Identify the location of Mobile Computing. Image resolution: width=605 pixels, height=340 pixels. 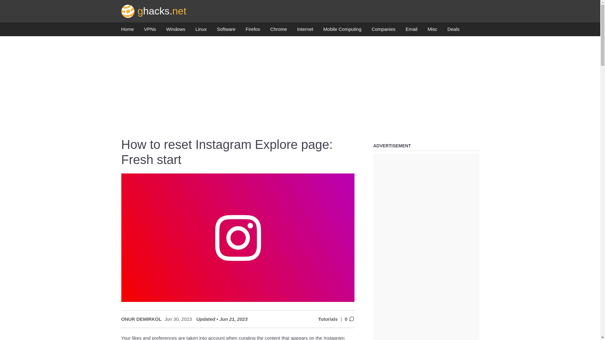
(342, 31).